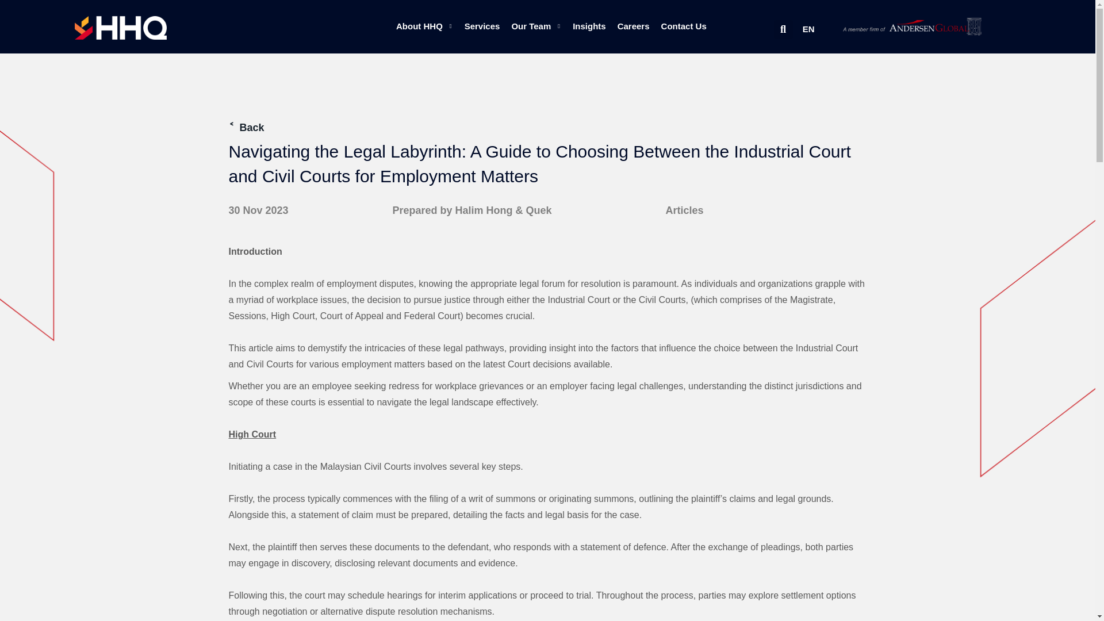  I want to click on Contact Us, so click(684, 26).